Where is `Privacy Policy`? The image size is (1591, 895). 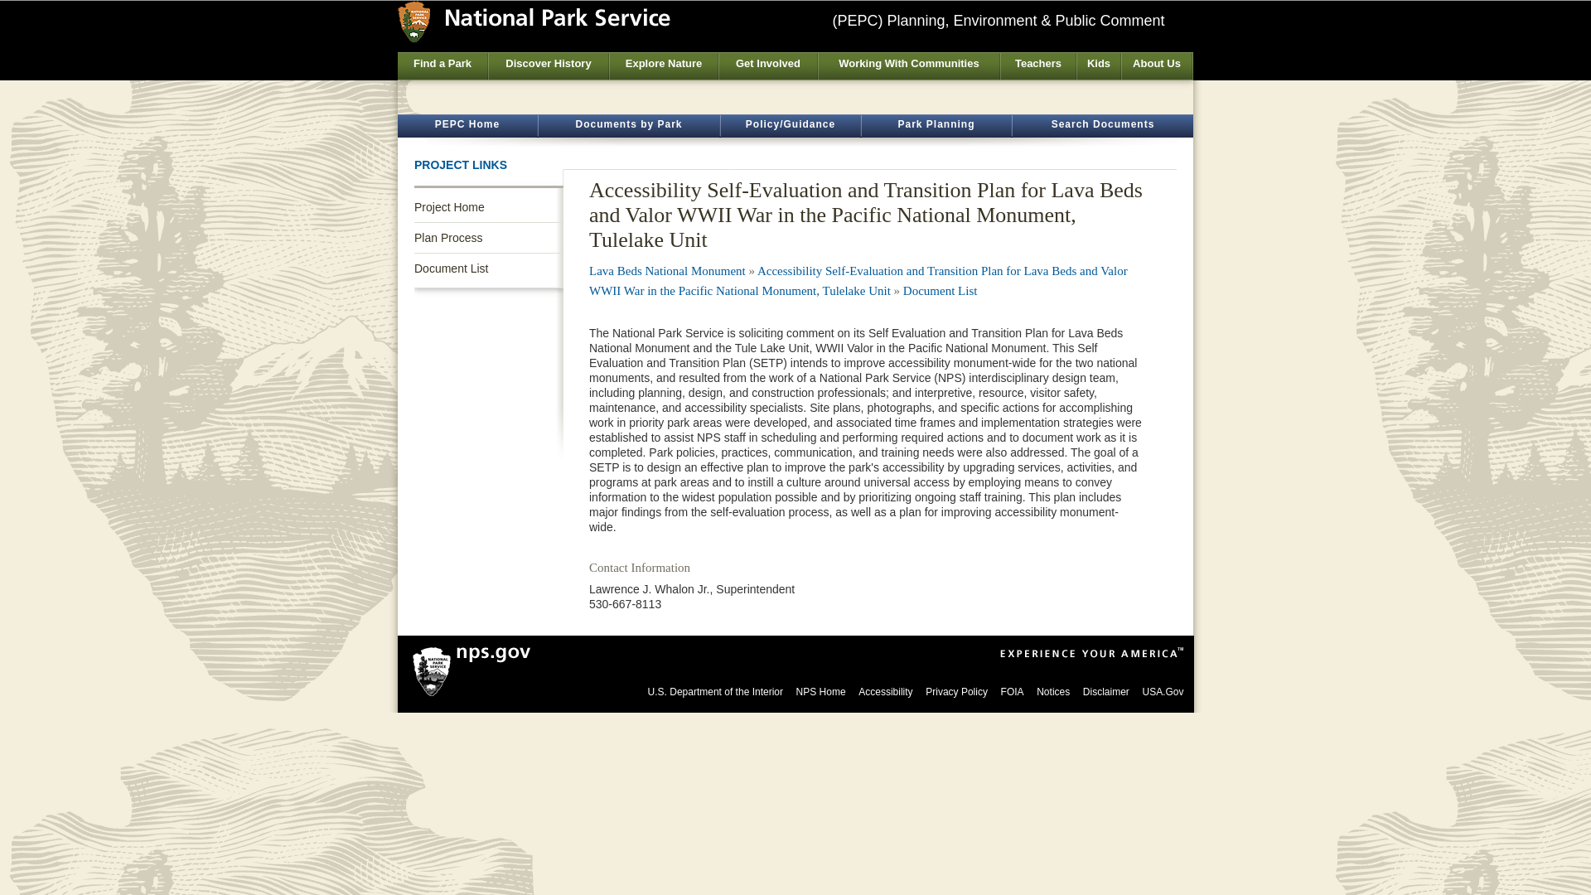
Privacy Policy is located at coordinates (956, 692).